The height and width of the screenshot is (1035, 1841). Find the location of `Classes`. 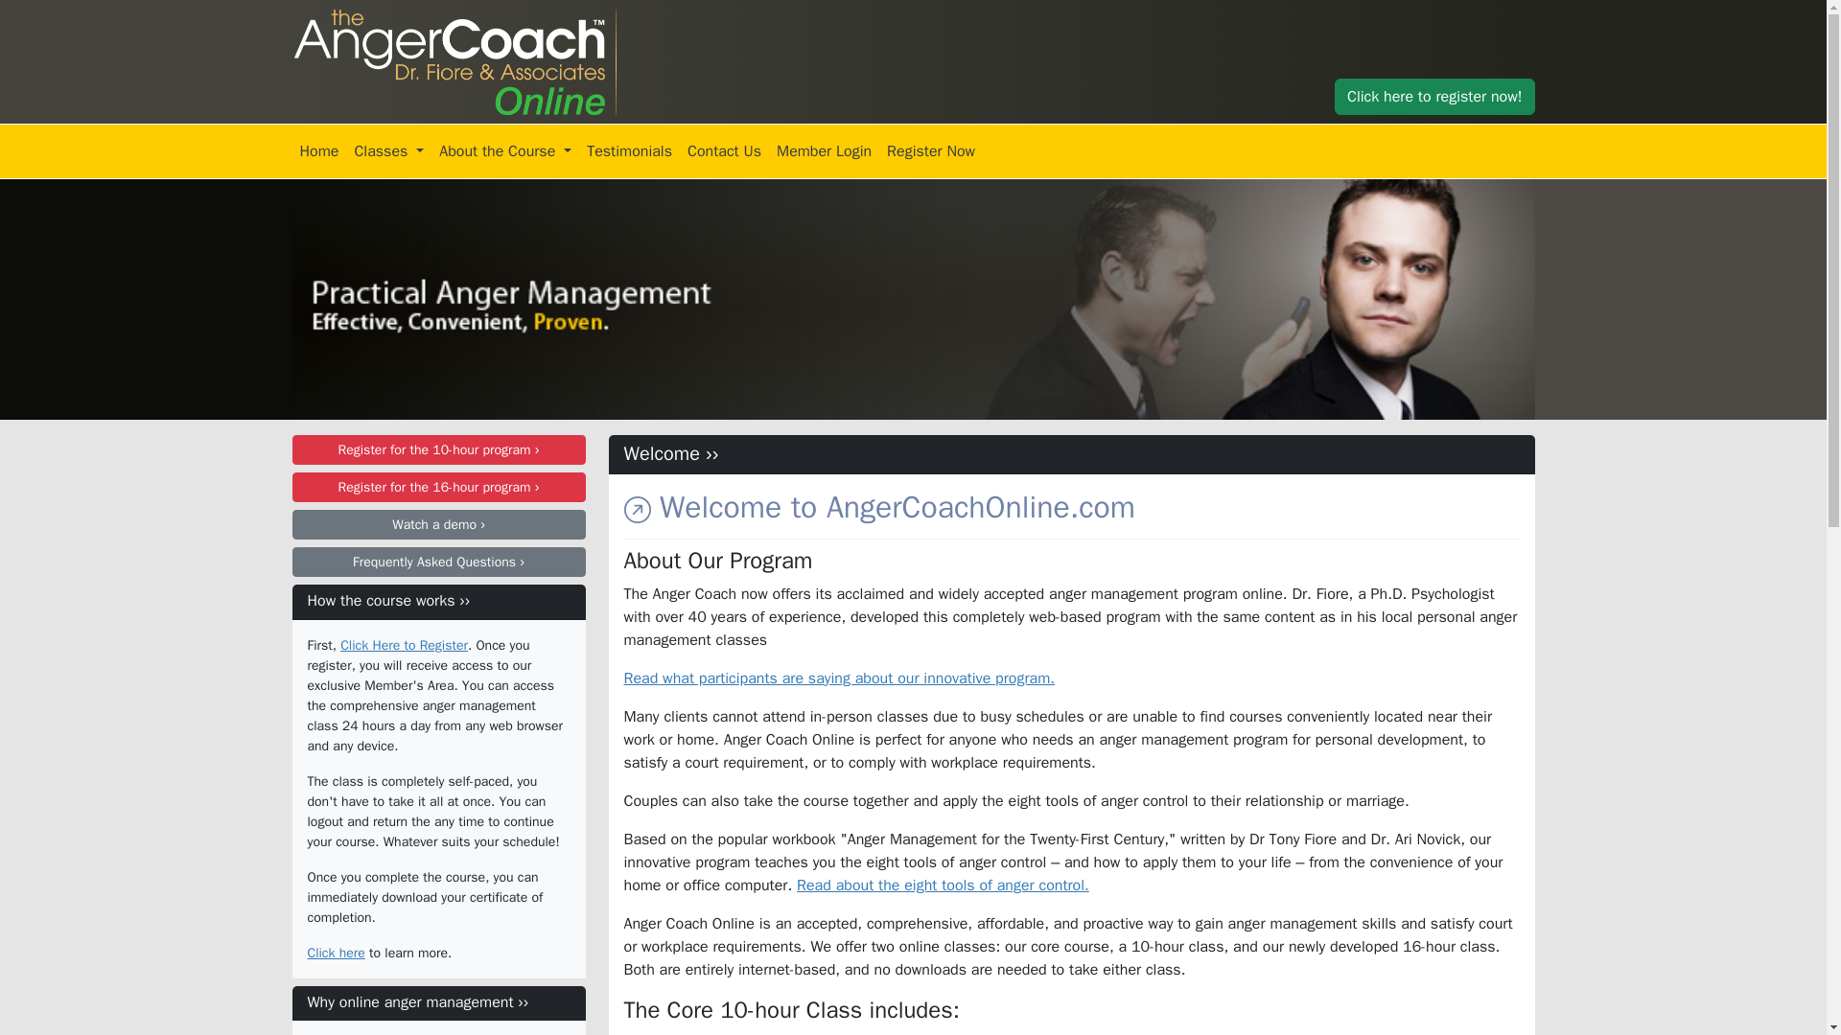

Classes is located at coordinates (387, 151).